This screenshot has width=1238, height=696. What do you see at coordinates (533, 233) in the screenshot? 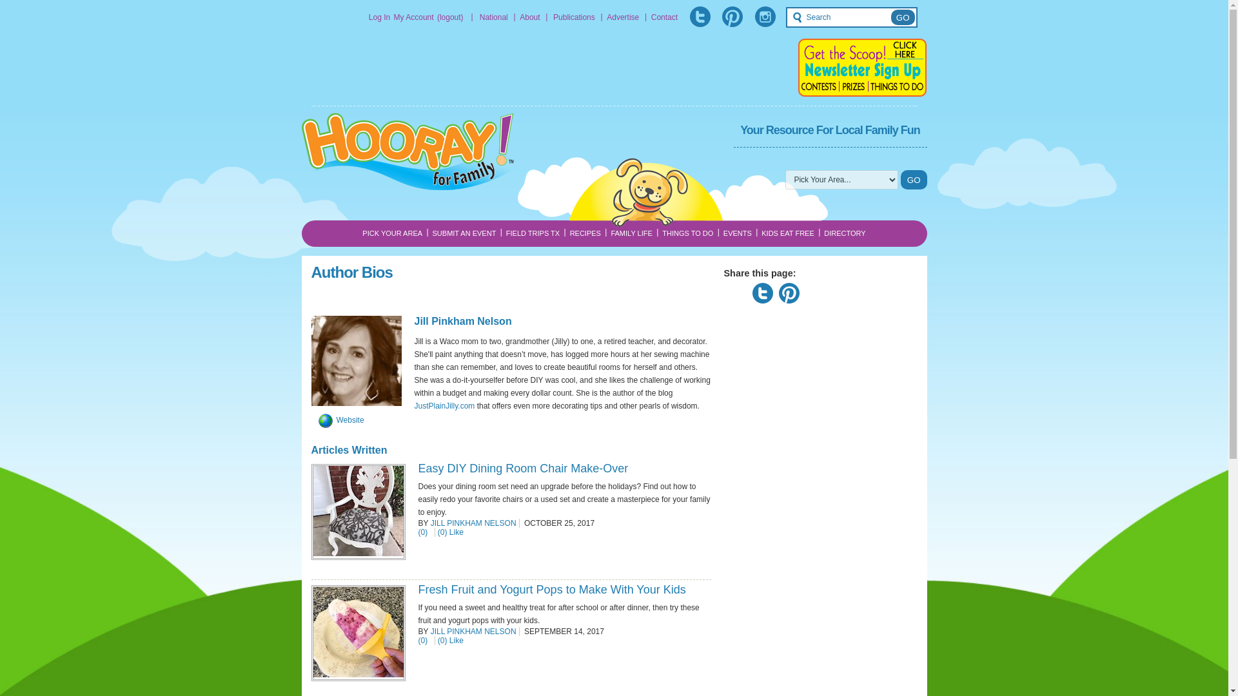
I see `FIELD TRIPS TX` at bounding box center [533, 233].